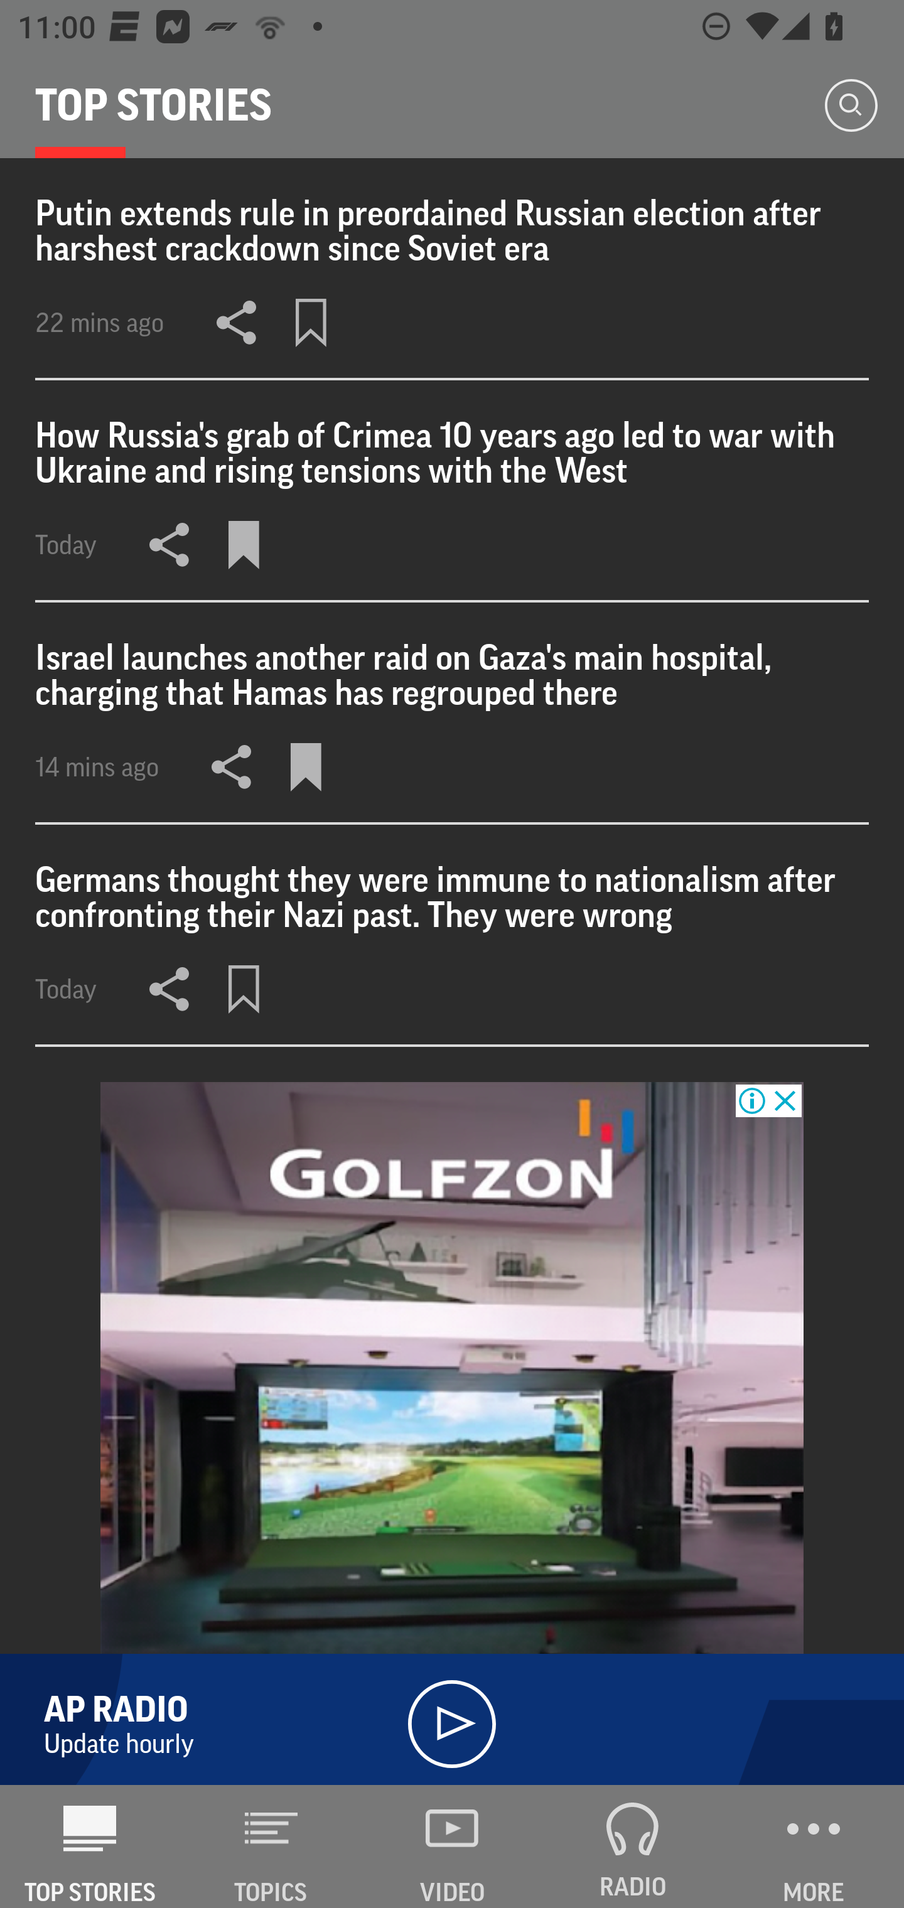  I want to click on VIDEO, so click(452, 1846).